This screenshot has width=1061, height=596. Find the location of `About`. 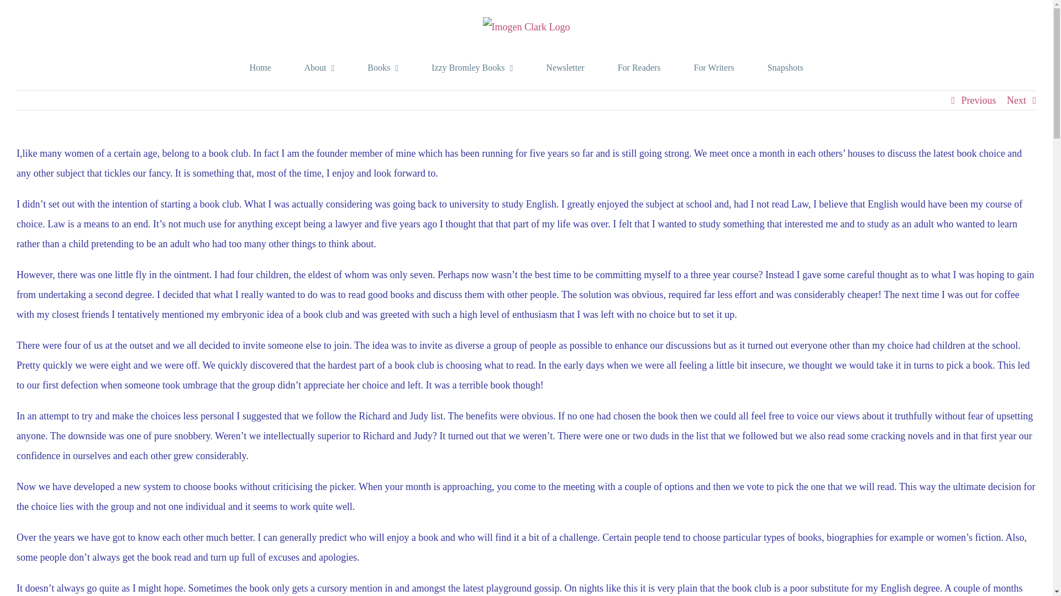

About is located at coordinates (318, 67).